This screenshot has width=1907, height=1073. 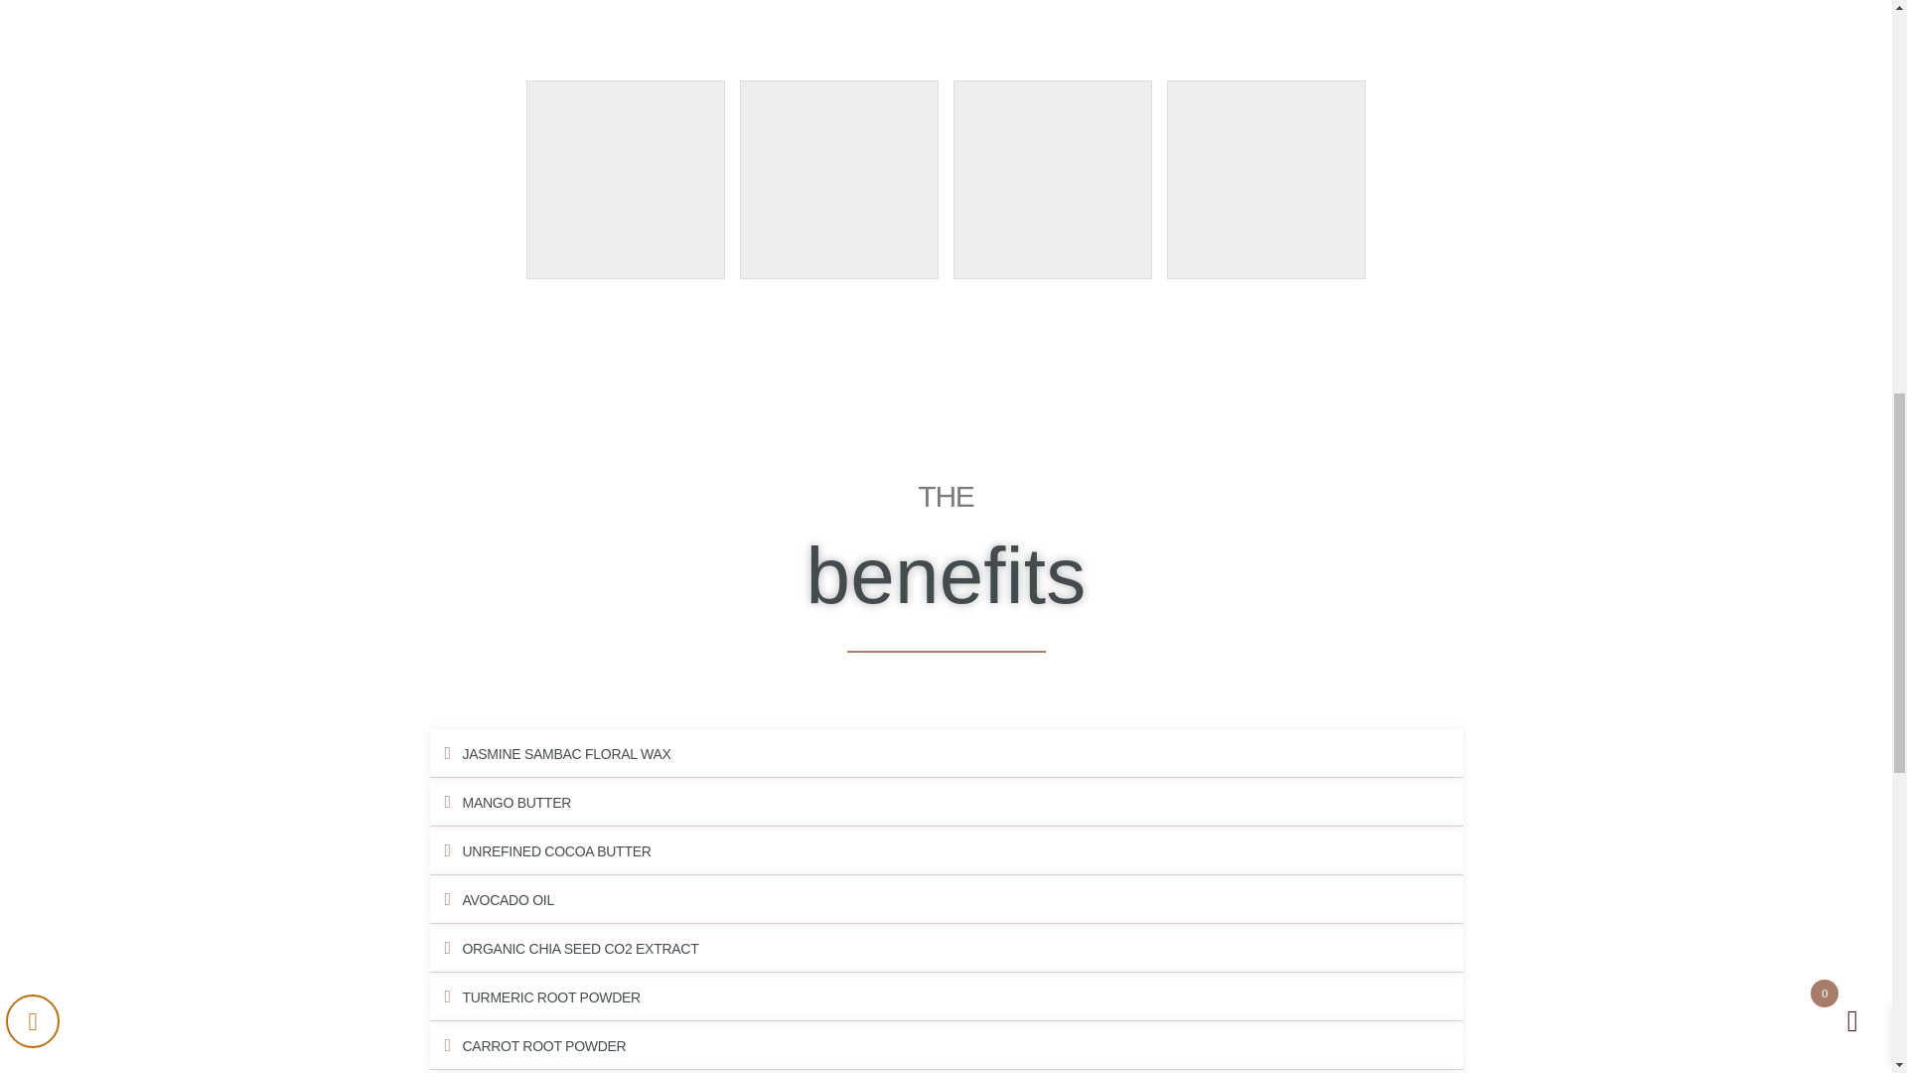 I want to click on MANGO BUTTER, so click(x=517, y=803).